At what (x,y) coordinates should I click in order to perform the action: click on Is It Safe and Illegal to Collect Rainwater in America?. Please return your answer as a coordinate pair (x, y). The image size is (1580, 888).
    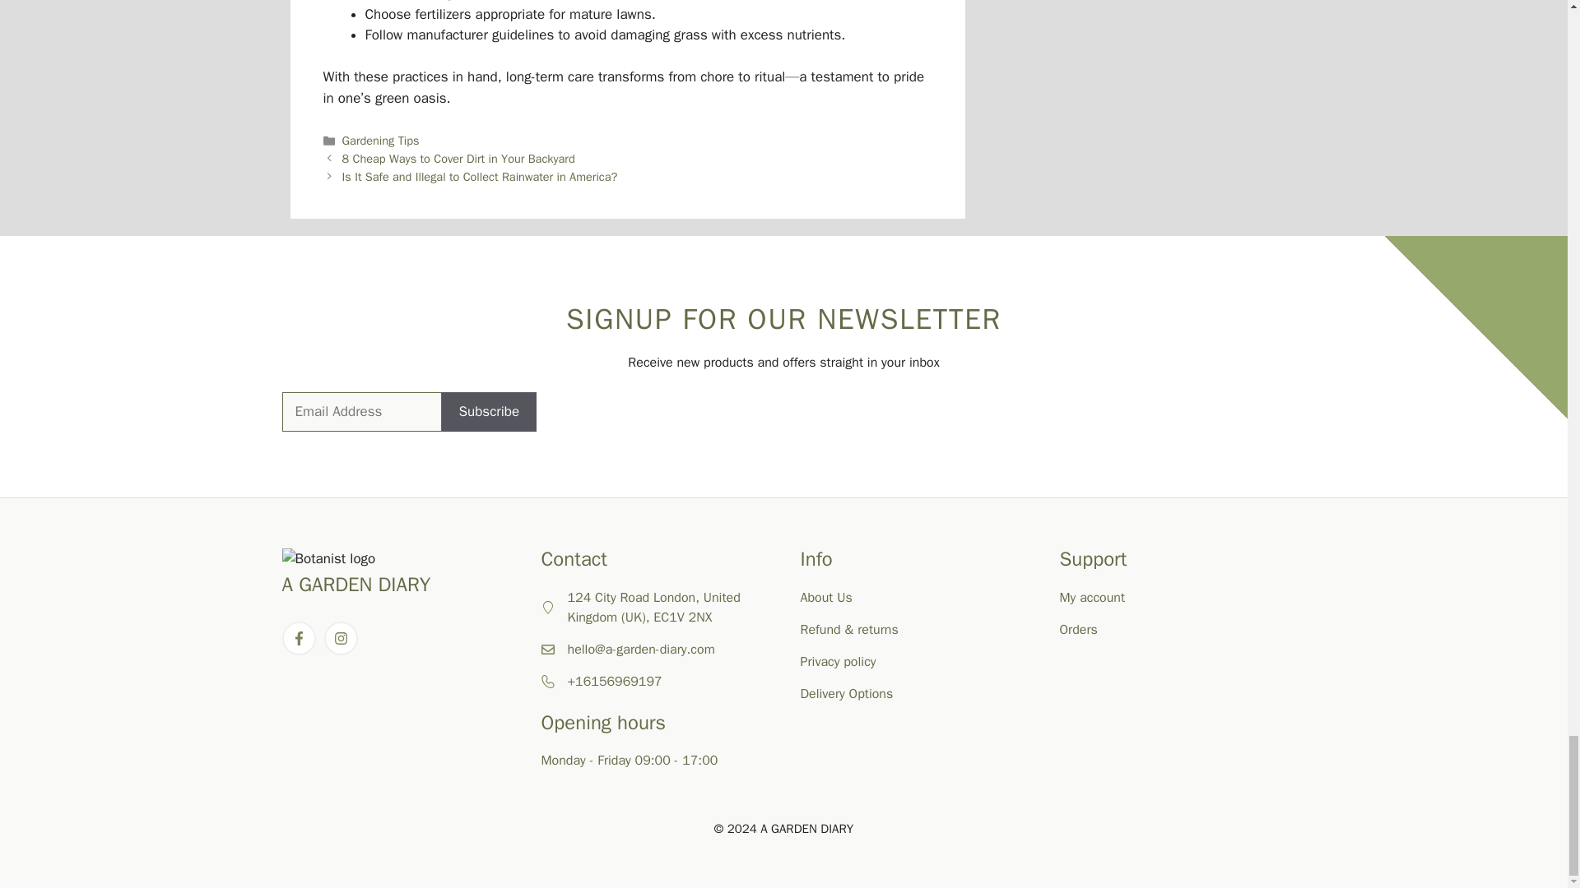
    Looking at the image, I should click on (480, 176).